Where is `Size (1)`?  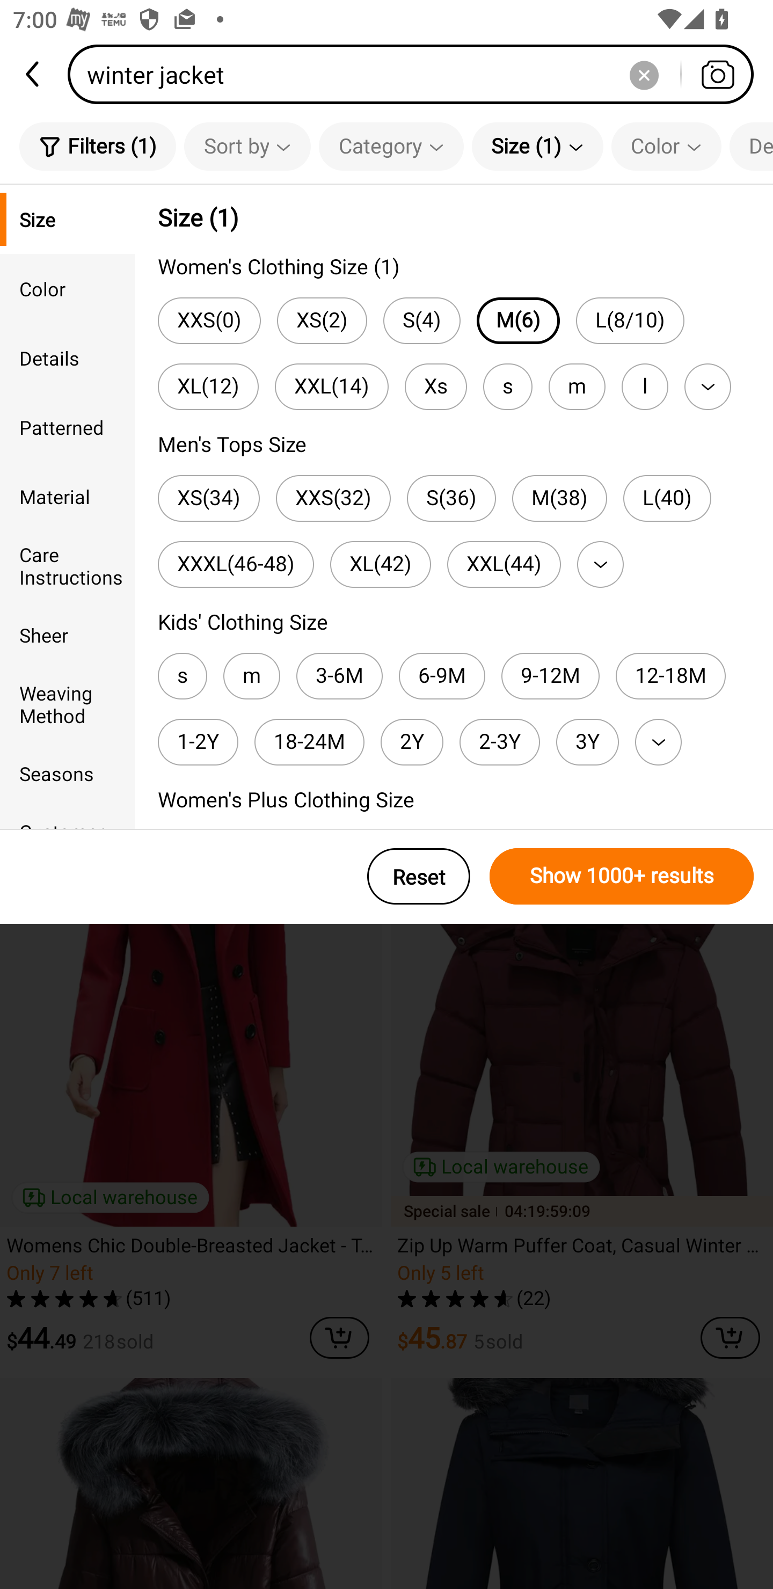
Size (1) is located at coordinates (537, 146).